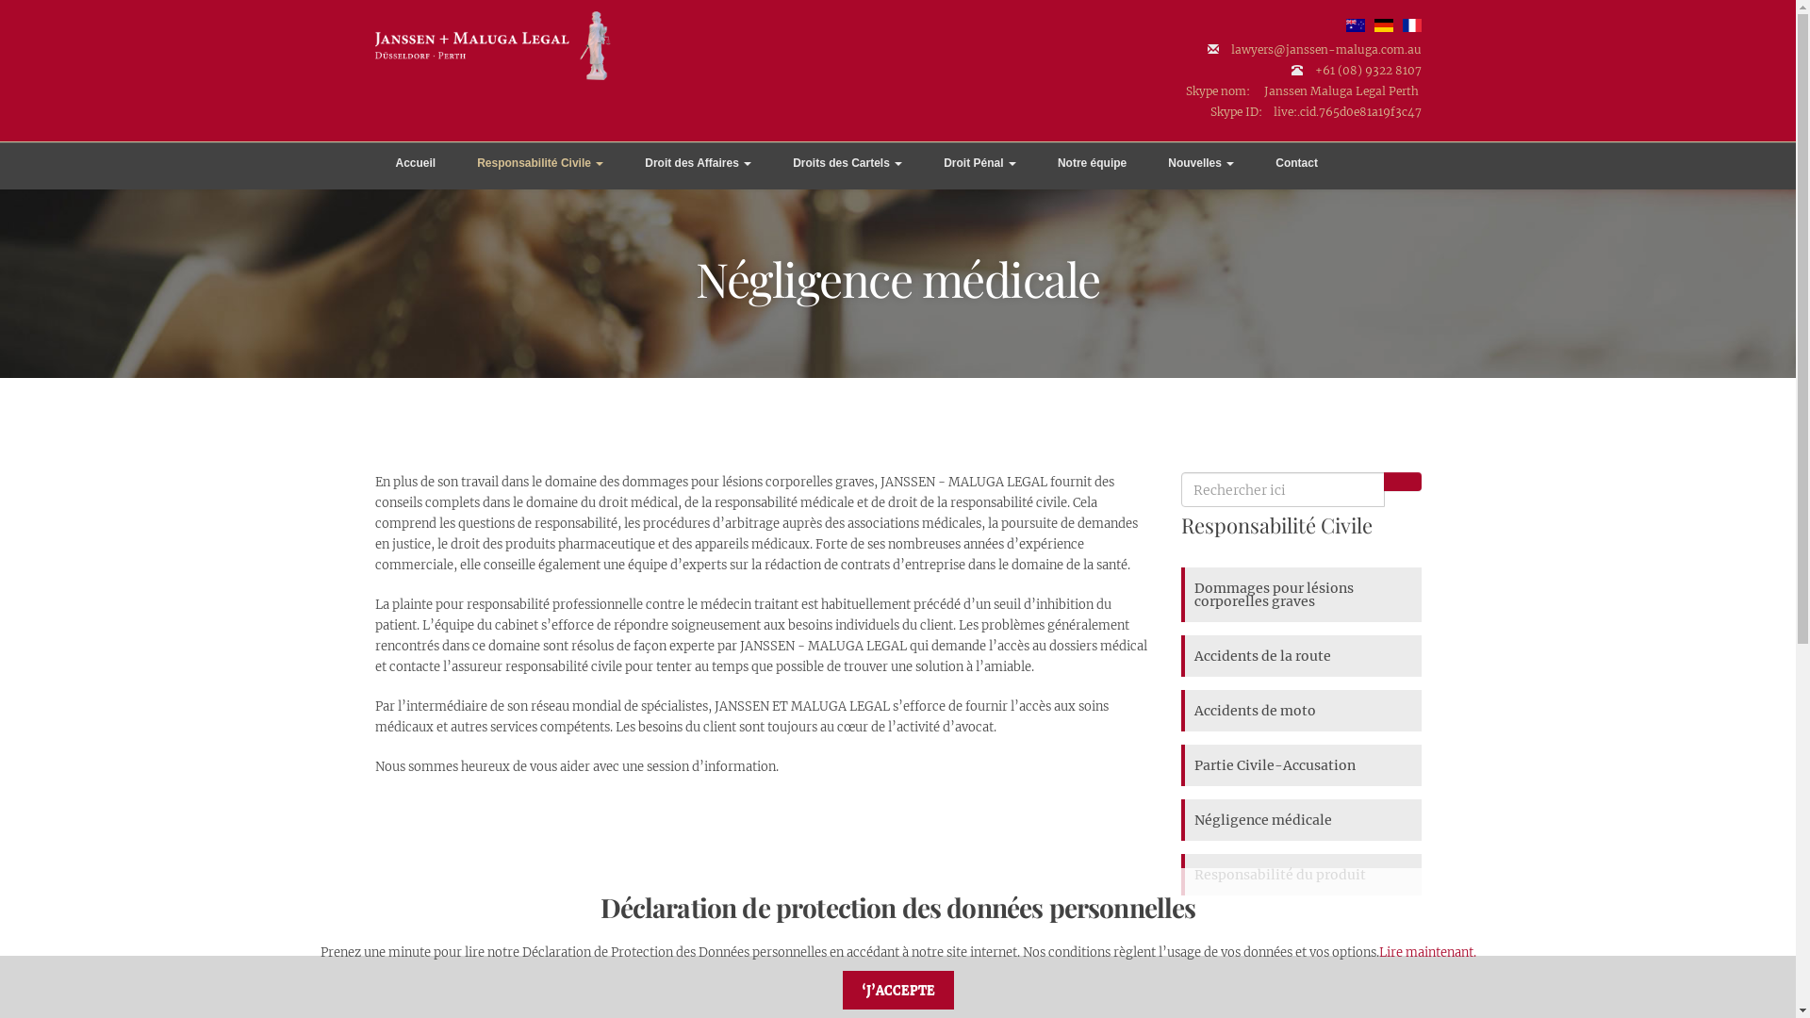 This screenshot has width=1810, height=1018. What do you see at coordinates (1326, 49) in the screenshot?
I see `lawyers@janssen-maluga.com.au` at bounding box center [1326, 49].